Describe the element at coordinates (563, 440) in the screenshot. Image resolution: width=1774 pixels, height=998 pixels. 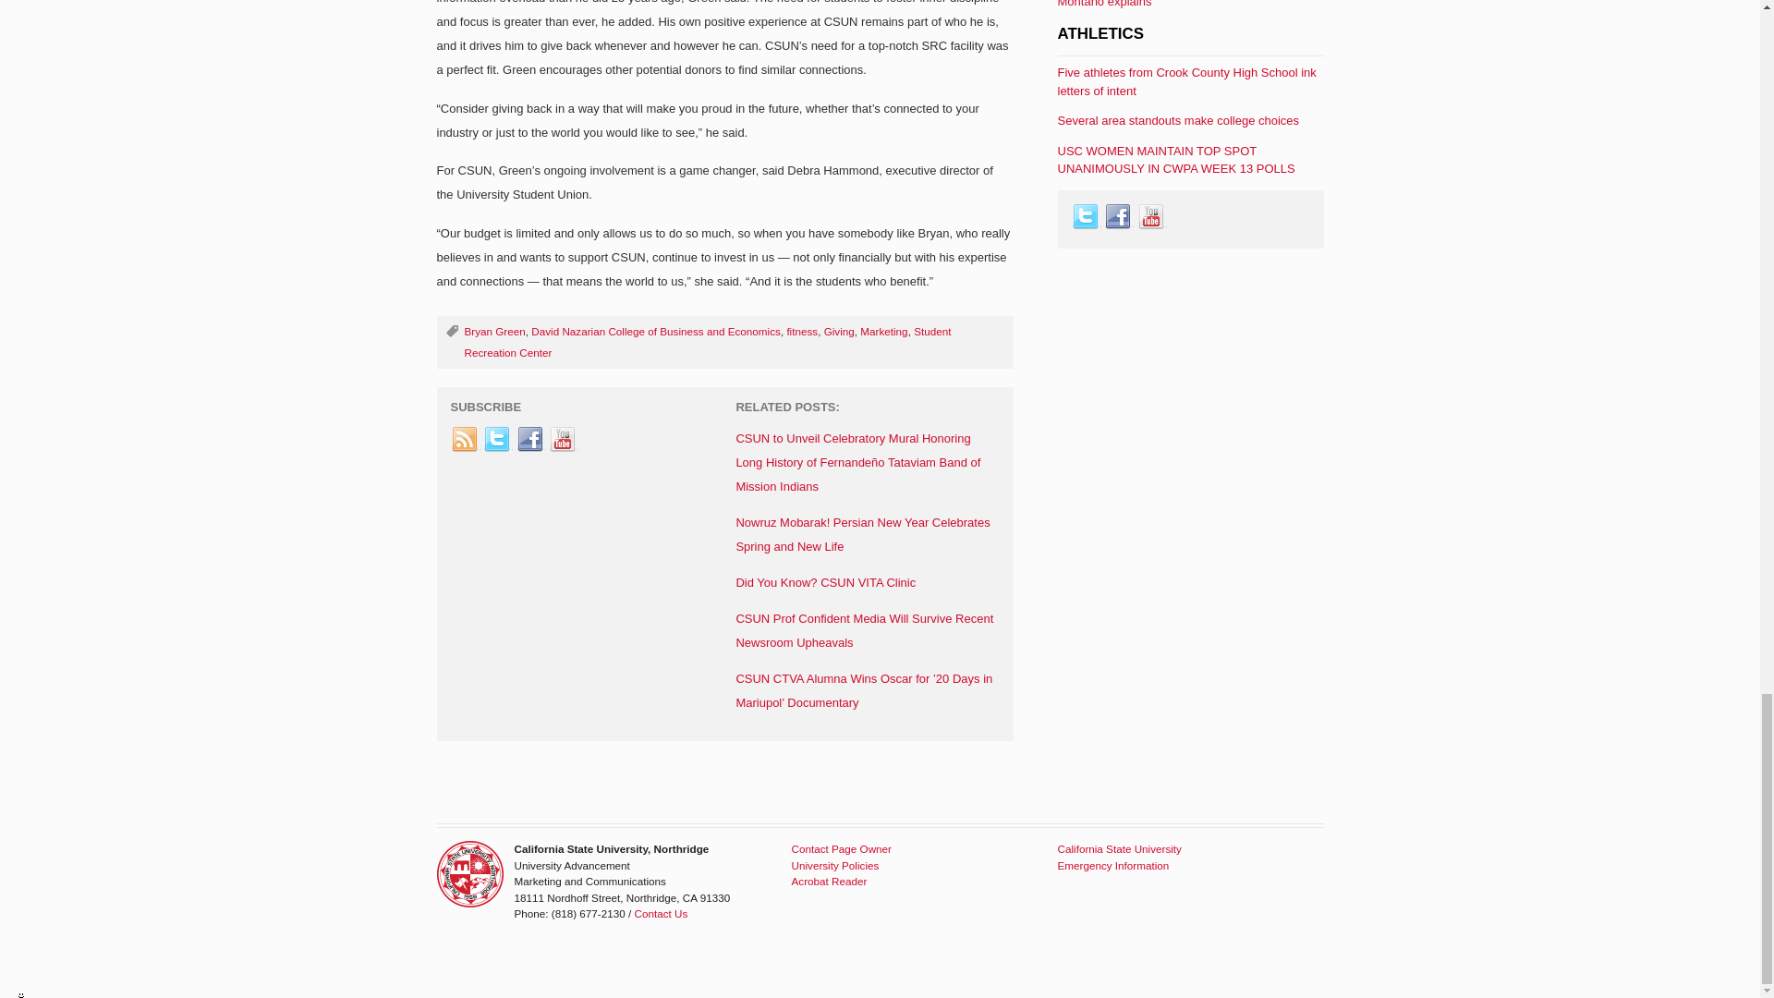
I see `YouTube` at that location.